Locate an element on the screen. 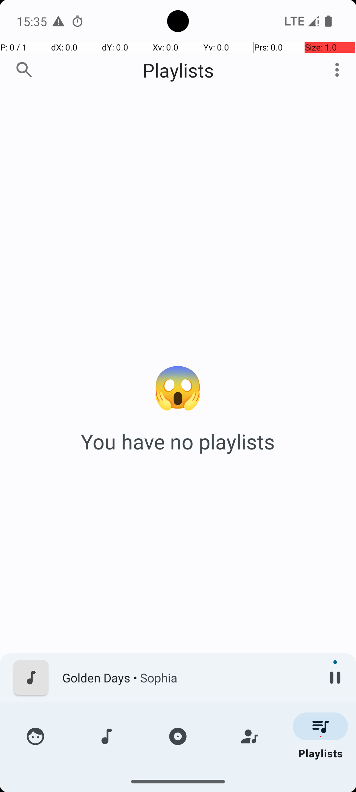 The image size is (356, 792). You have no playlists is located at coordinates (178, 442).